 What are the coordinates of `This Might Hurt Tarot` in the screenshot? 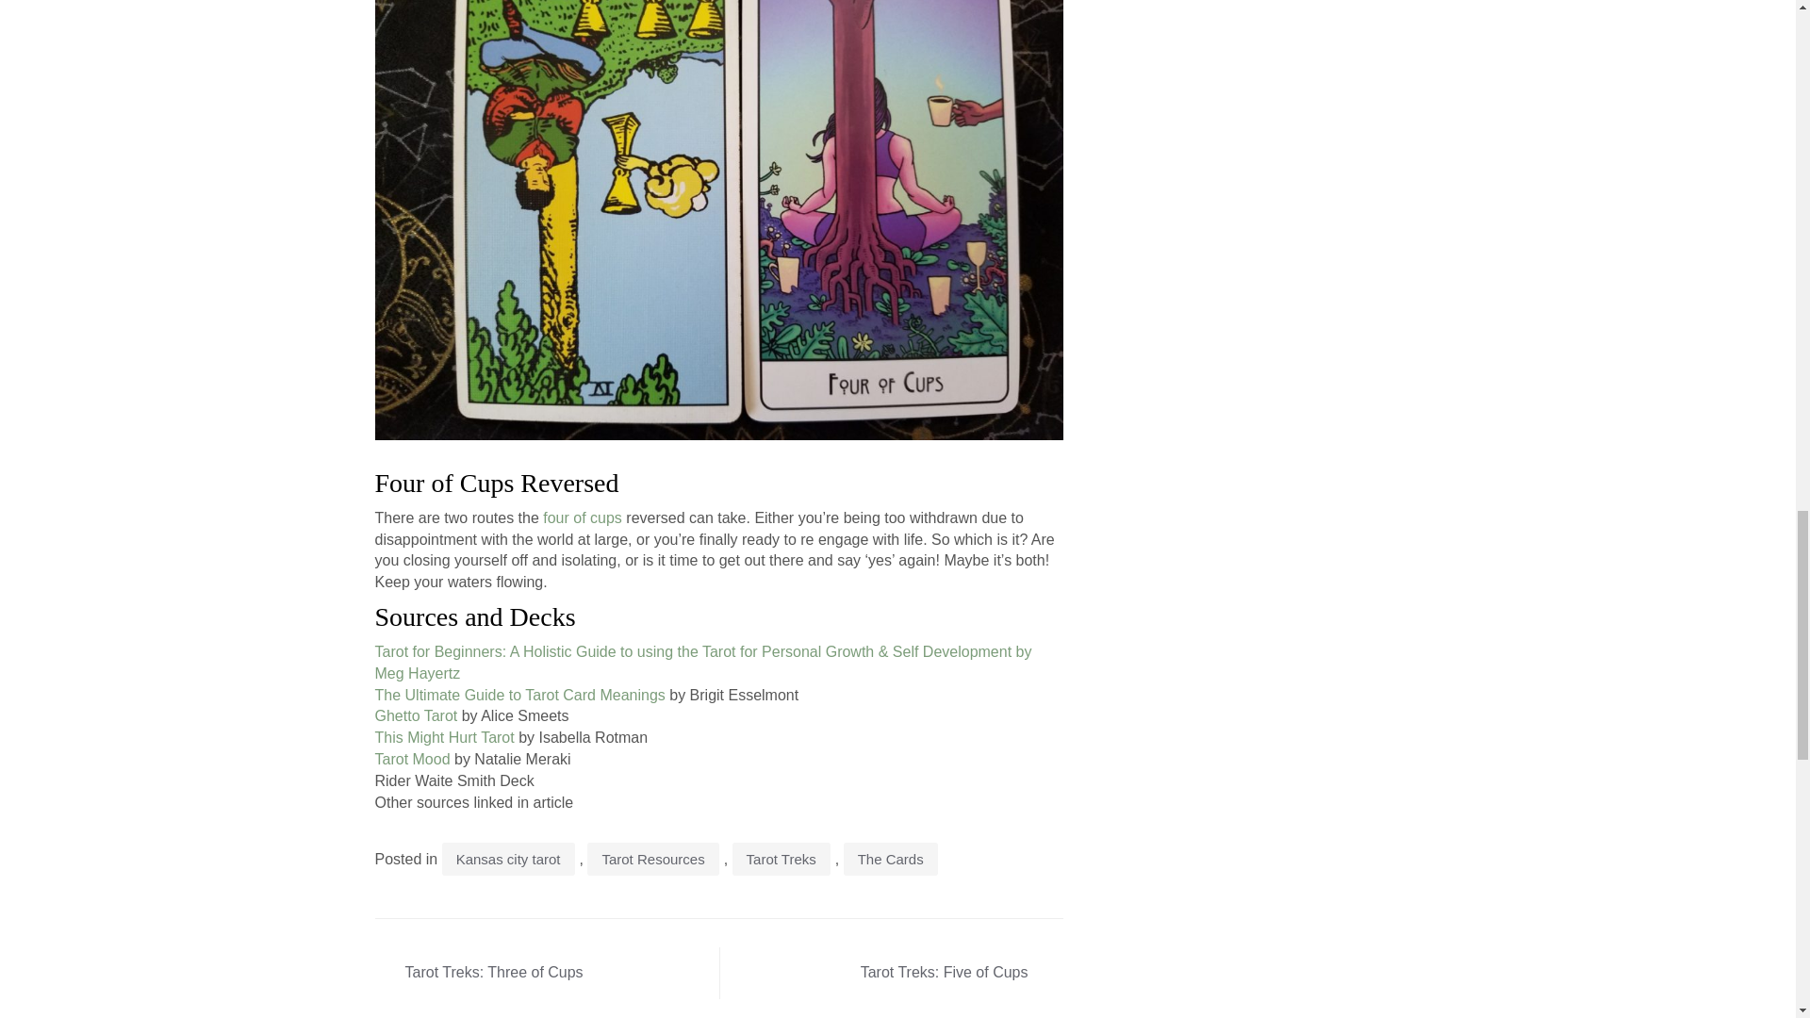 It's located at (444, 737).